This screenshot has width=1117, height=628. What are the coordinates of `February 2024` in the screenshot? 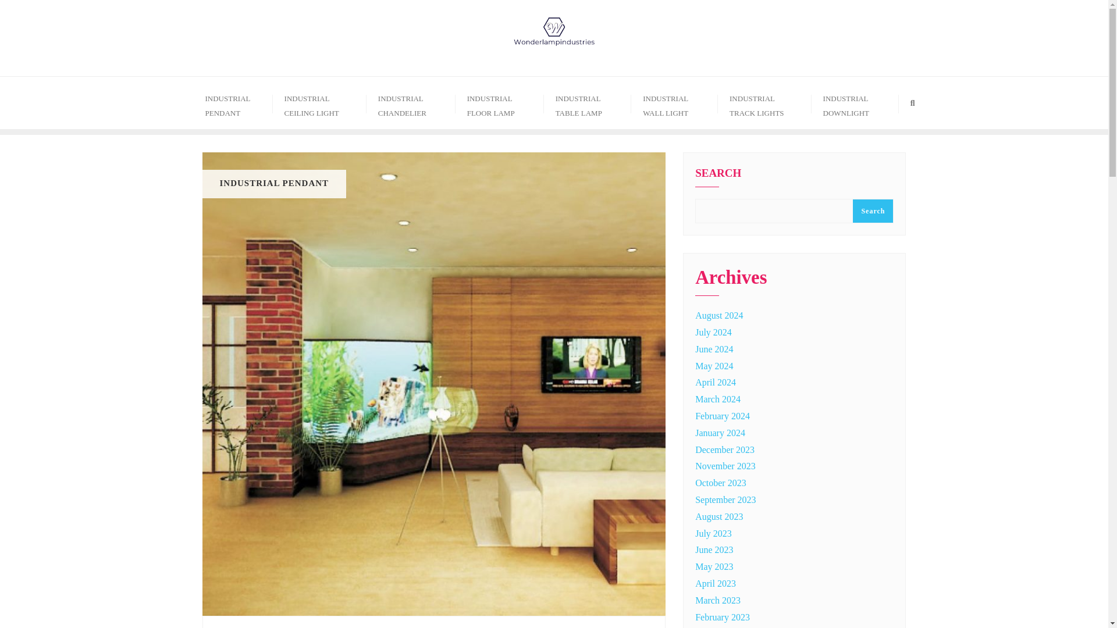 It's located at (722, 416).